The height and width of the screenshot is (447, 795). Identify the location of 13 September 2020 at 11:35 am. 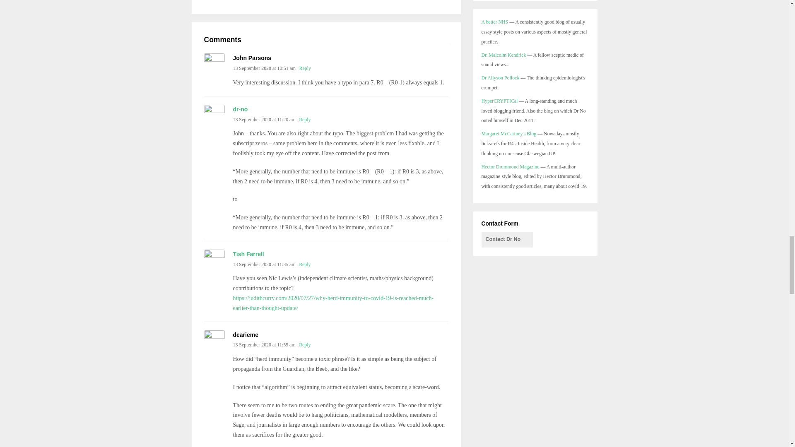
(264, 264).